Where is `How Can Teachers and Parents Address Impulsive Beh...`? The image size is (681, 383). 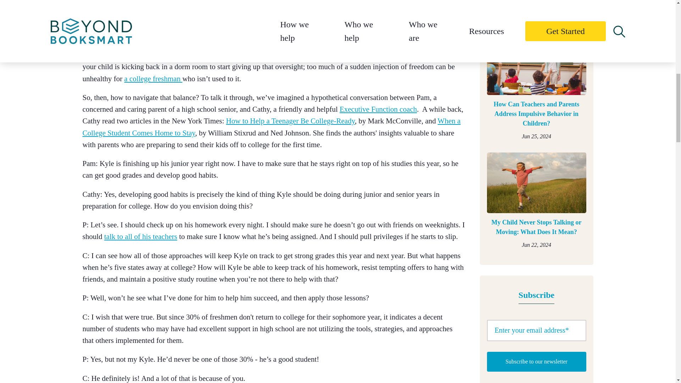 How Can Teachers and Parents Address Impulsive Beh... is located at coordinates (536, 113).